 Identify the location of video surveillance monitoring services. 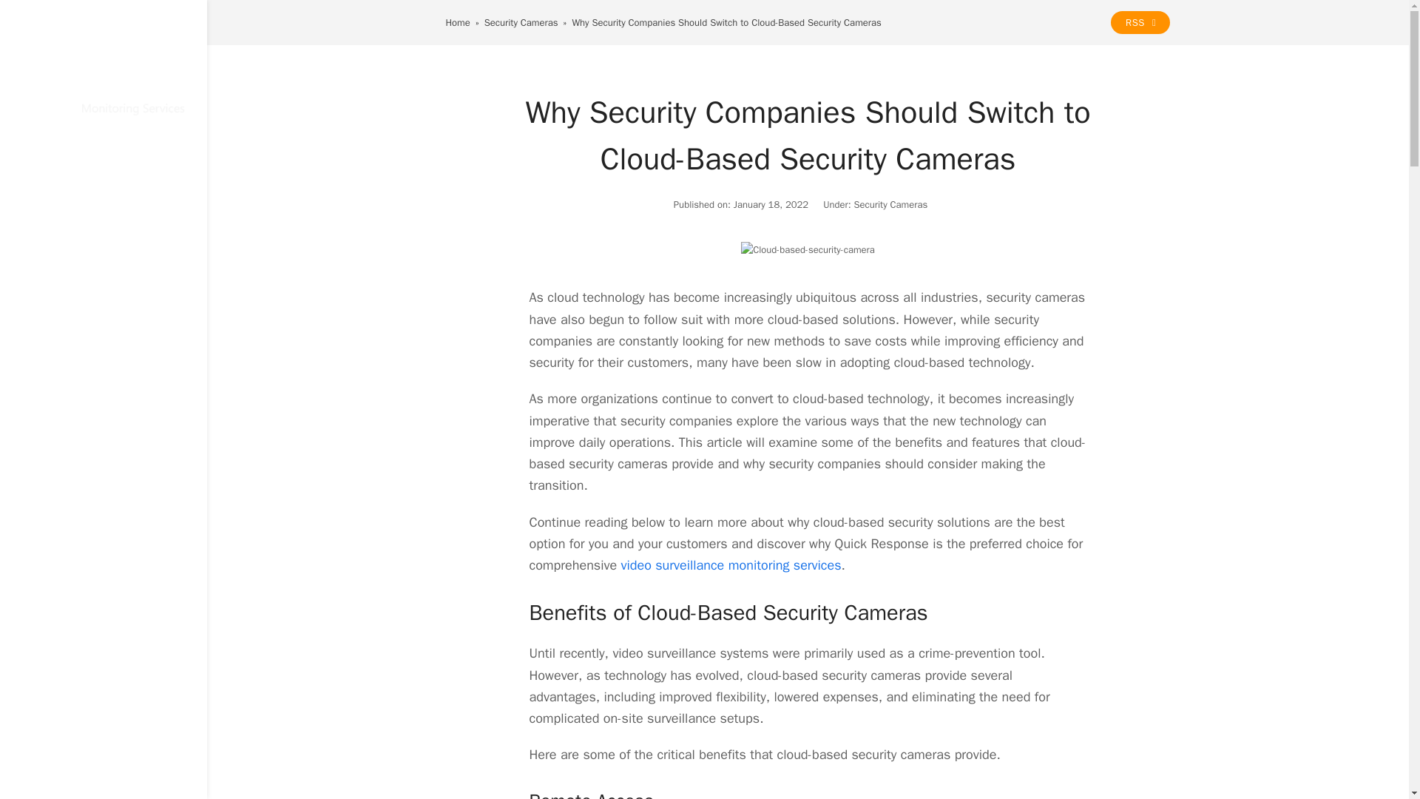
(731, 565).